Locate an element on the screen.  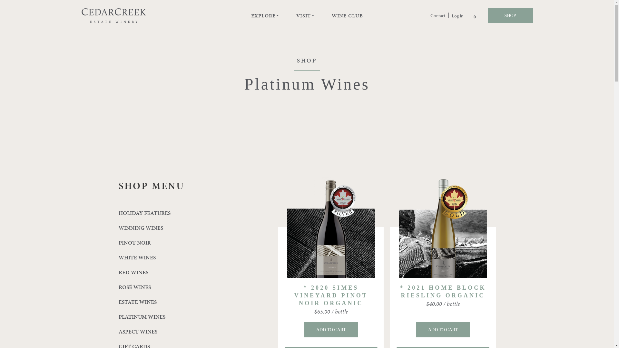
Skip to content is located at coordinates (0, 0).